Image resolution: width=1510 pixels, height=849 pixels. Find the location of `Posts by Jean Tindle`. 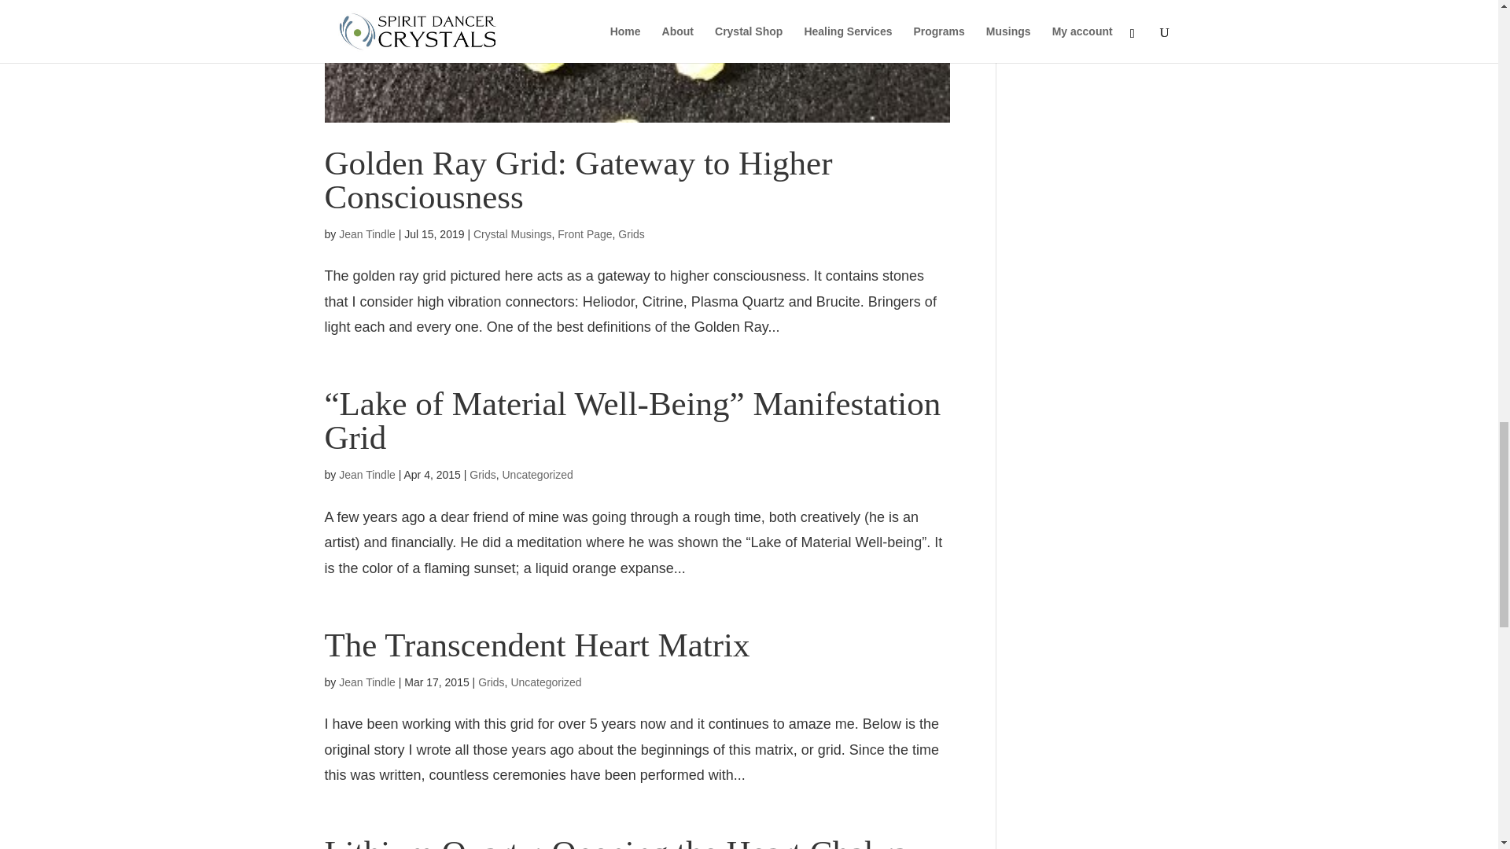

Posts by Jean Tindle is located at coordinates (366, 234).